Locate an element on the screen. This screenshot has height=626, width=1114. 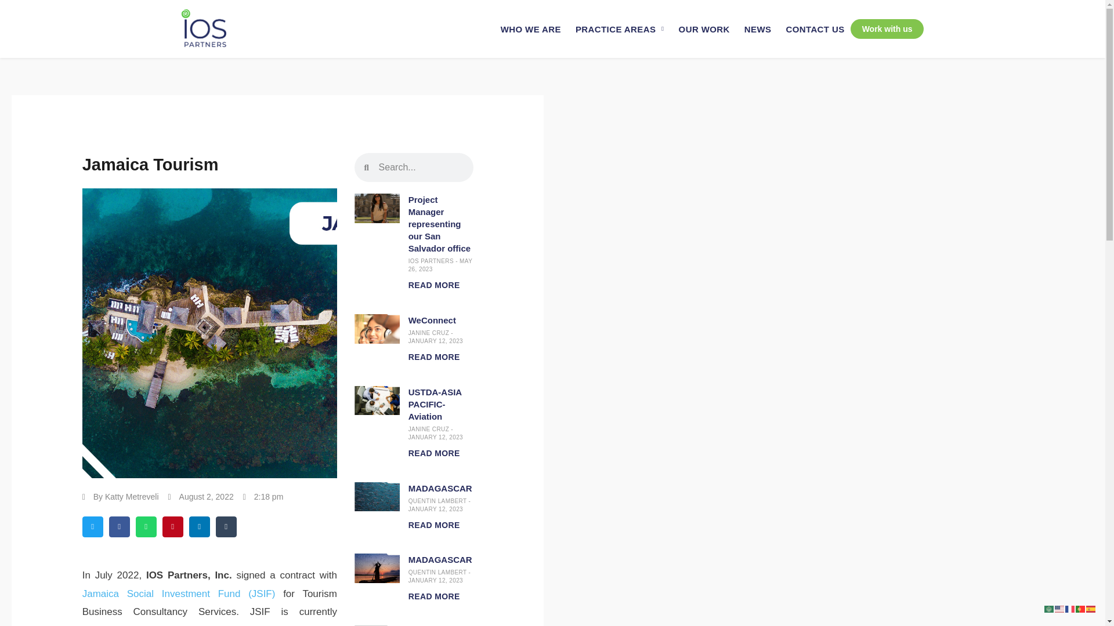
NEWS is located at coordinates (758, 28).